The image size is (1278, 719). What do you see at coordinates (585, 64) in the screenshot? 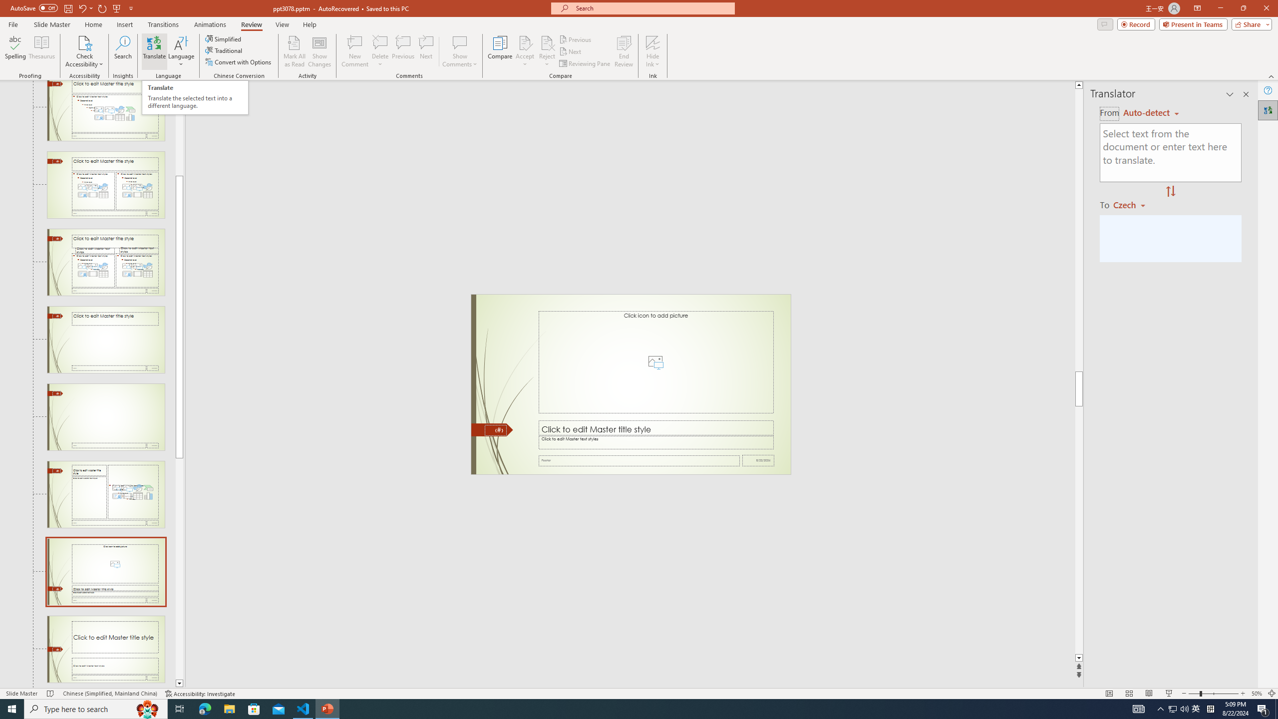
I see `Reviewing Pane` at bounding box center [585, 64].